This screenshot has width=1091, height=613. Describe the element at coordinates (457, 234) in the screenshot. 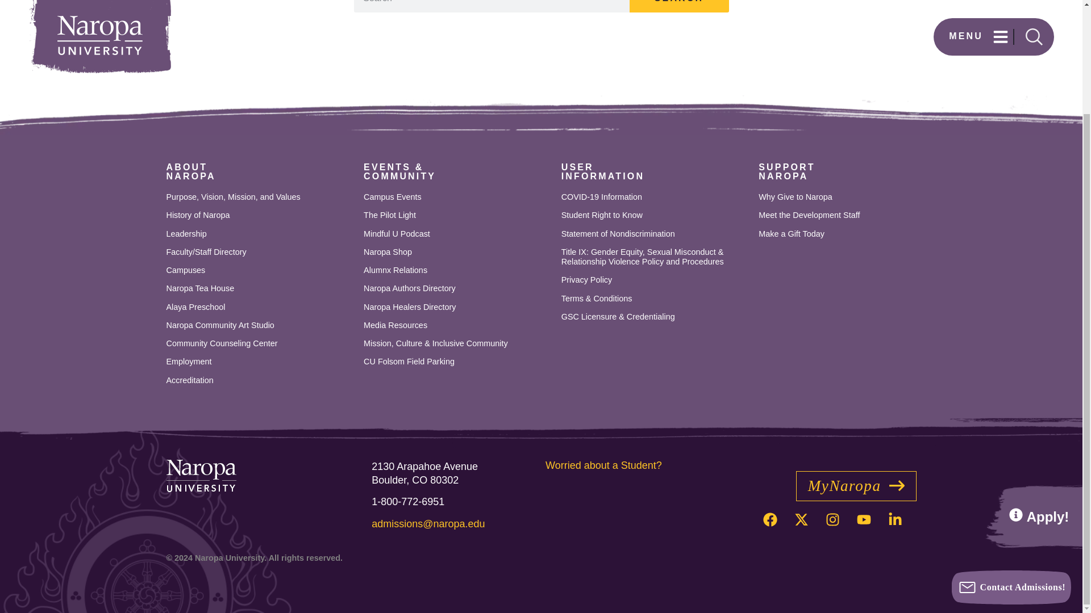

I see `Naropa Shop` at that location.